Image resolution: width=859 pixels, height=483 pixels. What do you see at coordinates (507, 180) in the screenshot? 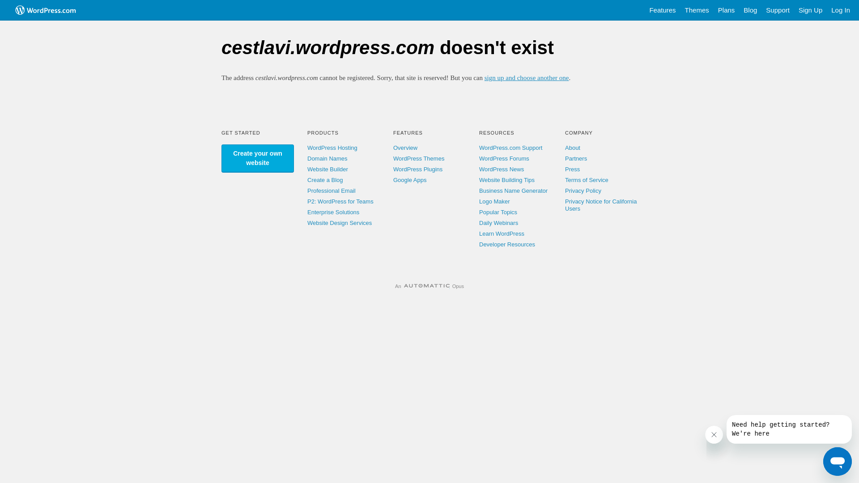
I see `Website Building Tips` at bounding box center [507, 180].